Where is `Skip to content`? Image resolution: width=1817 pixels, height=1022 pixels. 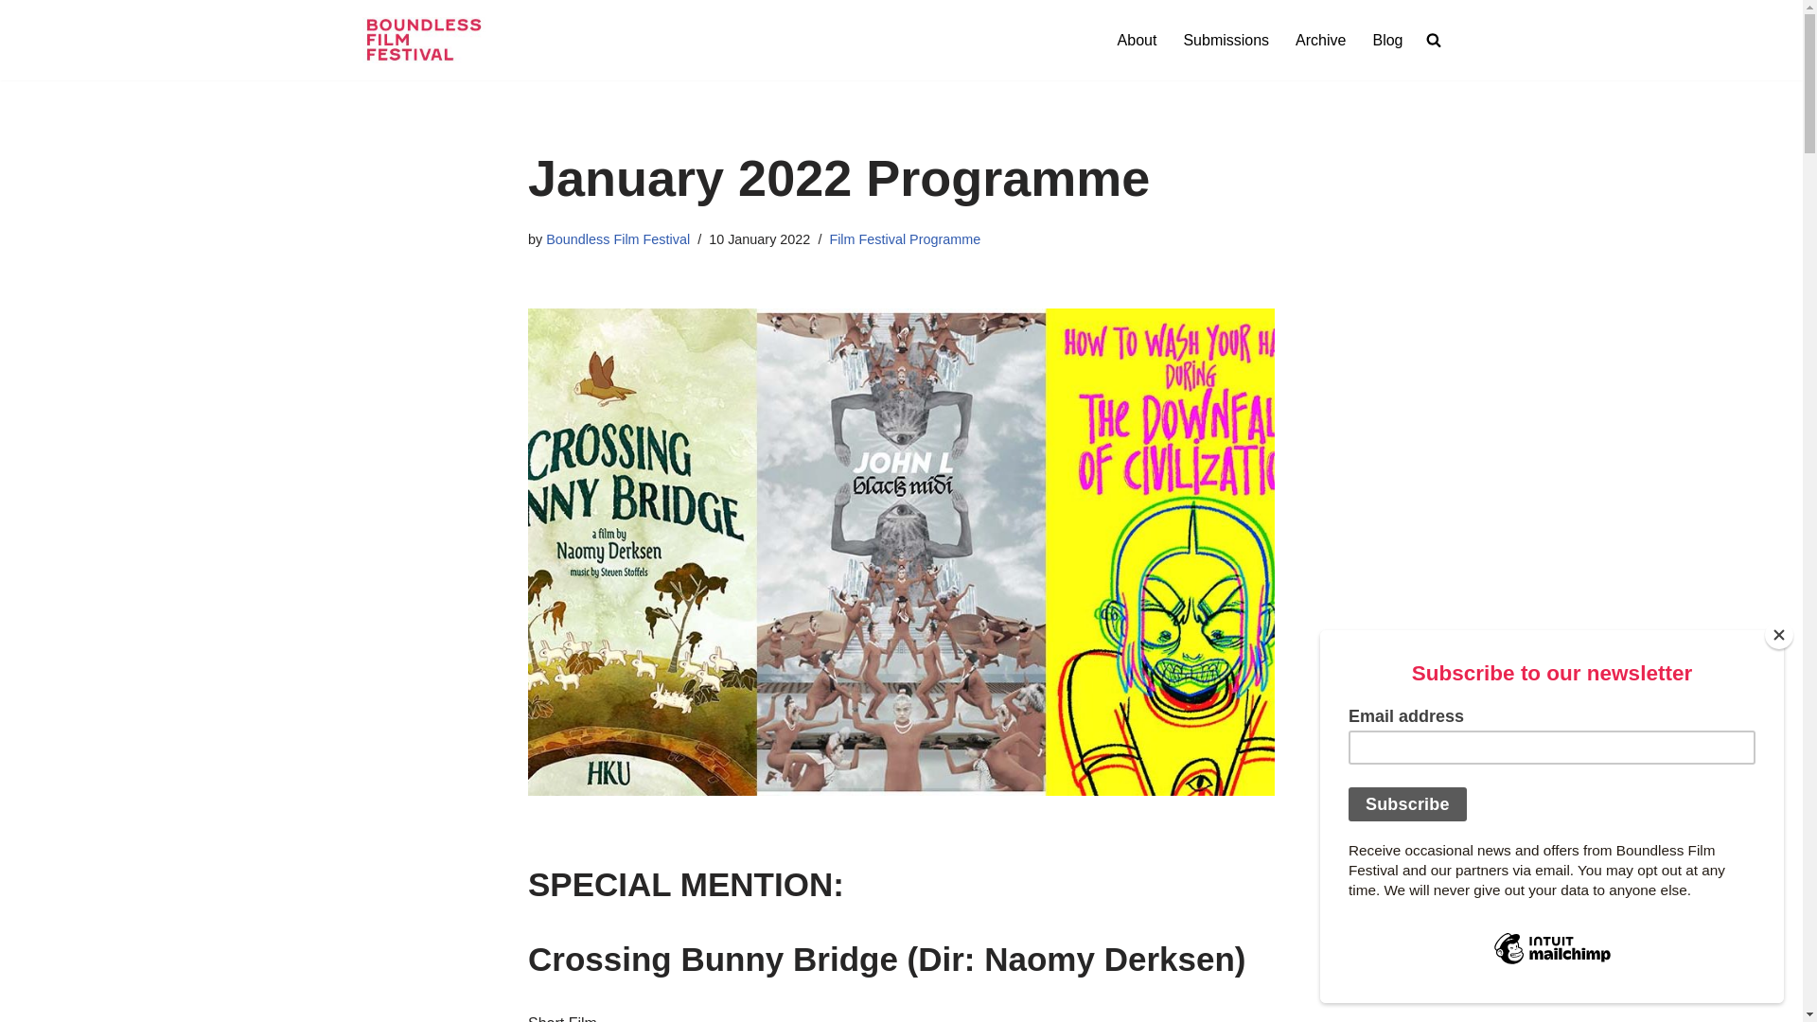
Skip to content is located at coordinates (14, 40).